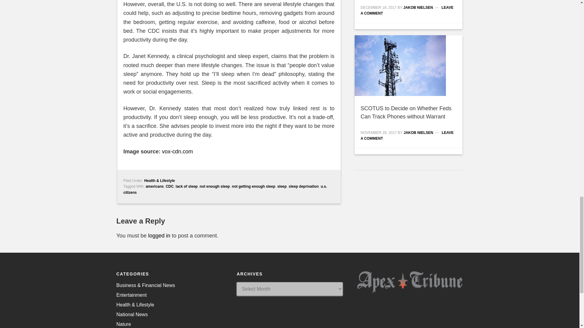  Describe the element at coordinates (304, 186) in the screenshot. I see `sleep deprivation` at that location.